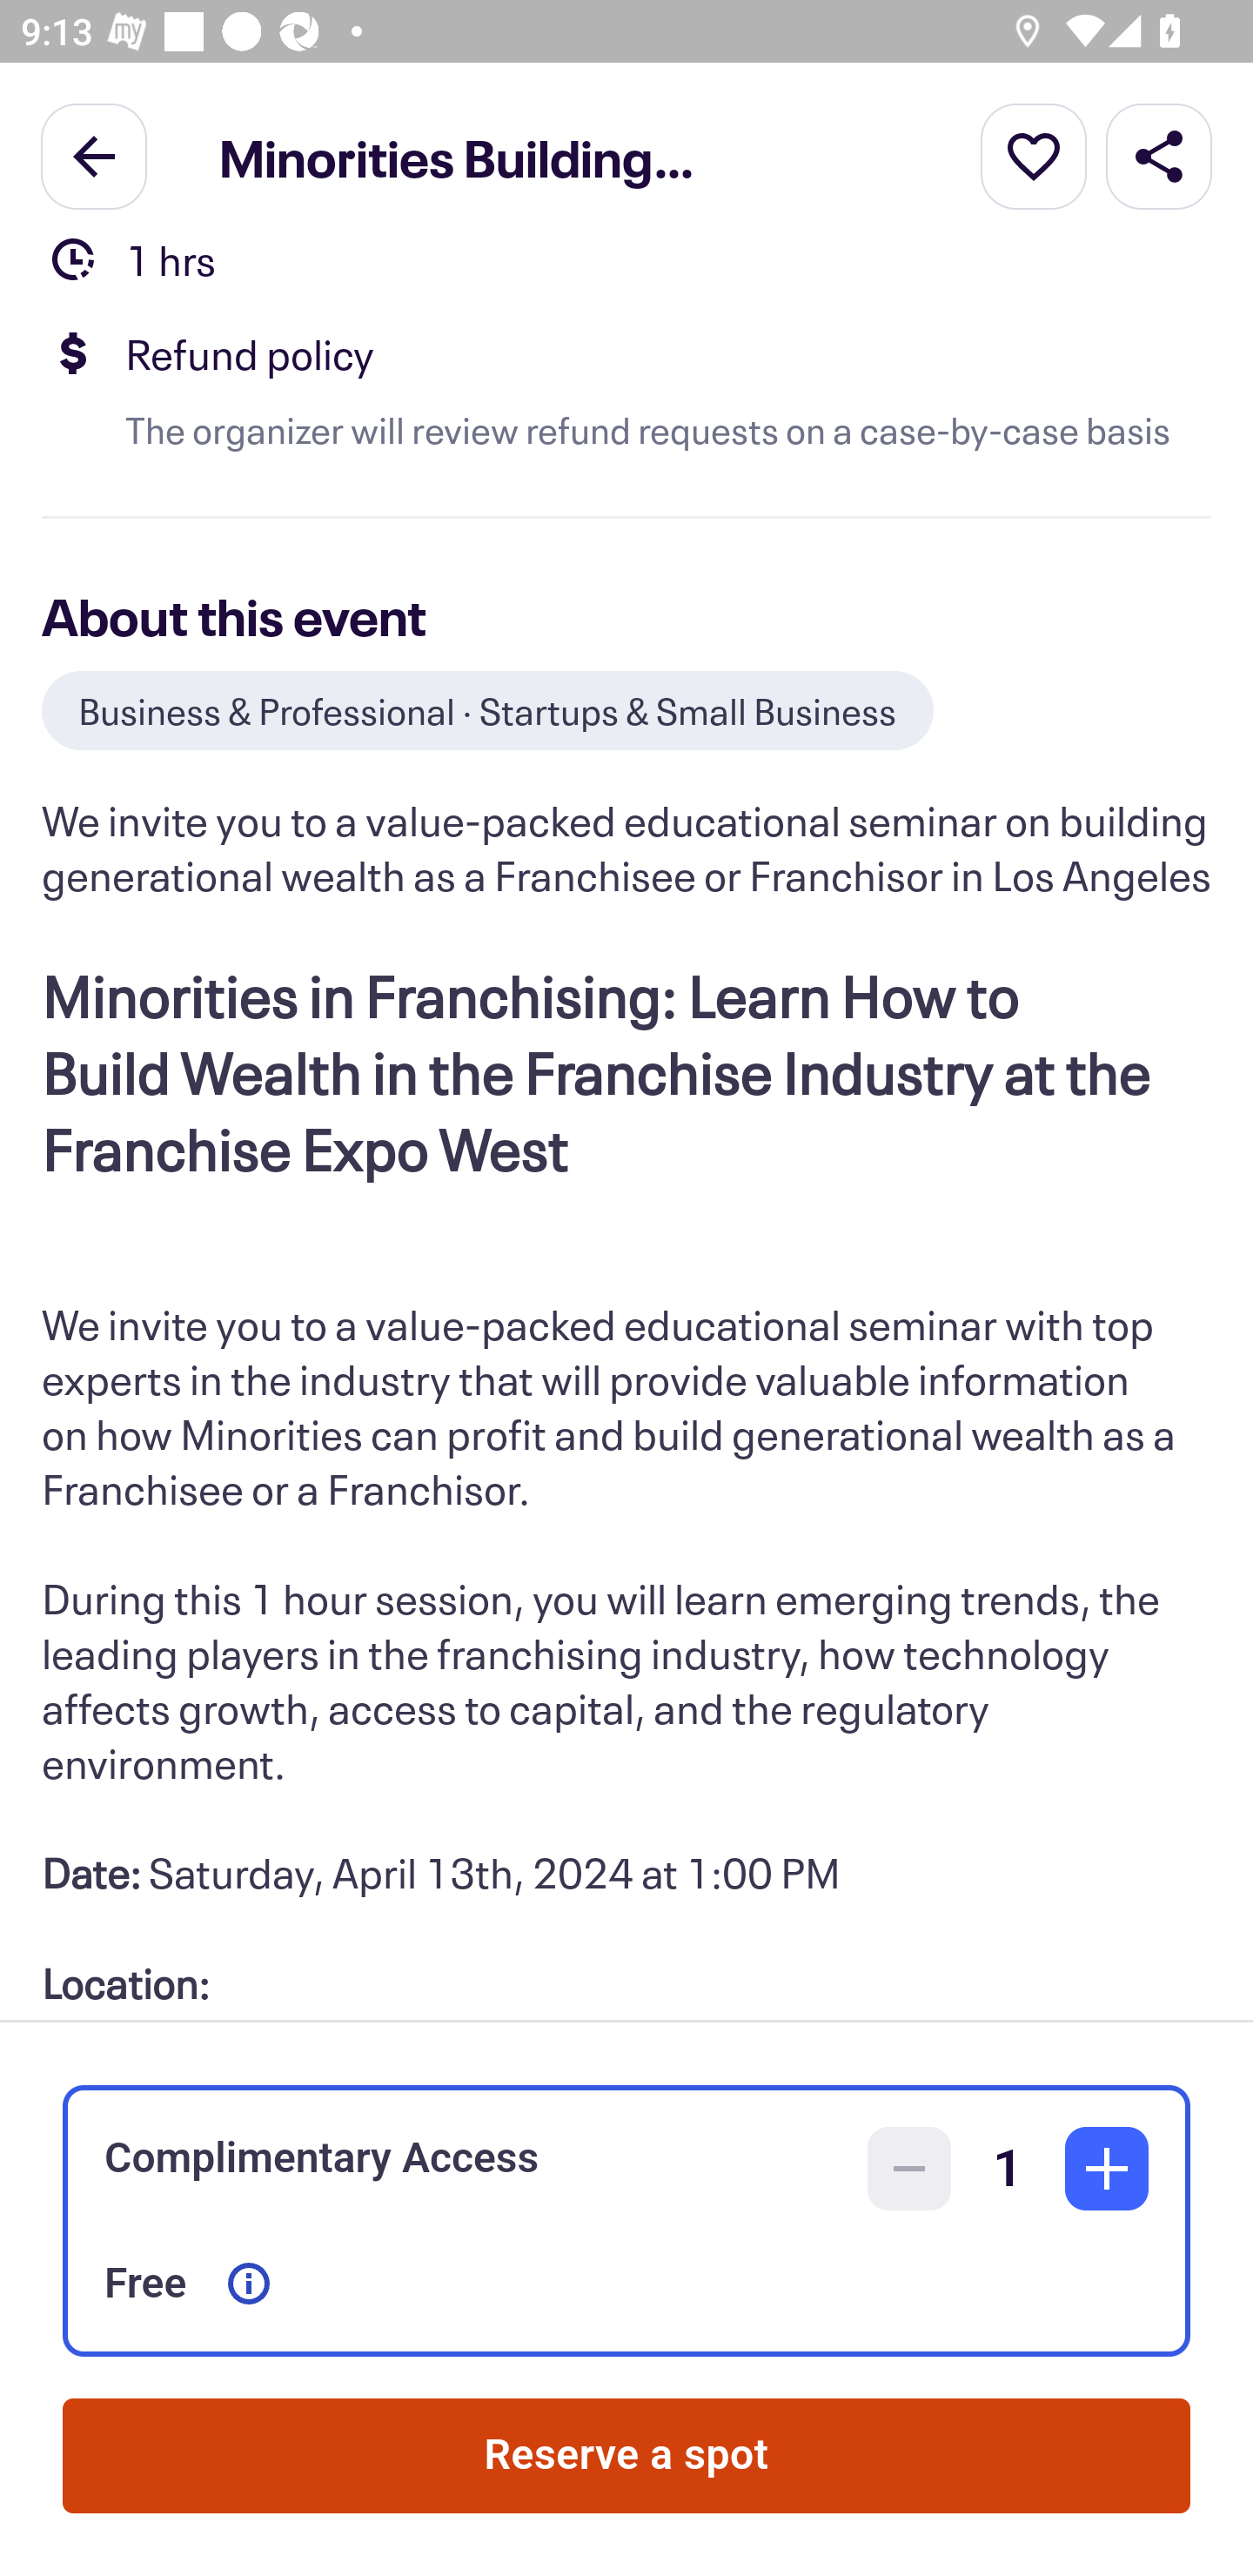 The width and height of the screenshot is (1253, 2576). What do you see at coordinates (909, 2169) in the screenshot?
I see `Decrease` at bounding box center [909, 2169].